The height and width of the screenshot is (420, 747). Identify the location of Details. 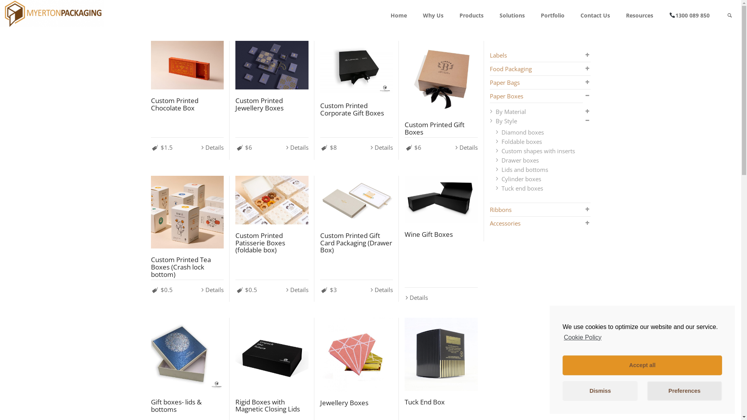
(466, 147).